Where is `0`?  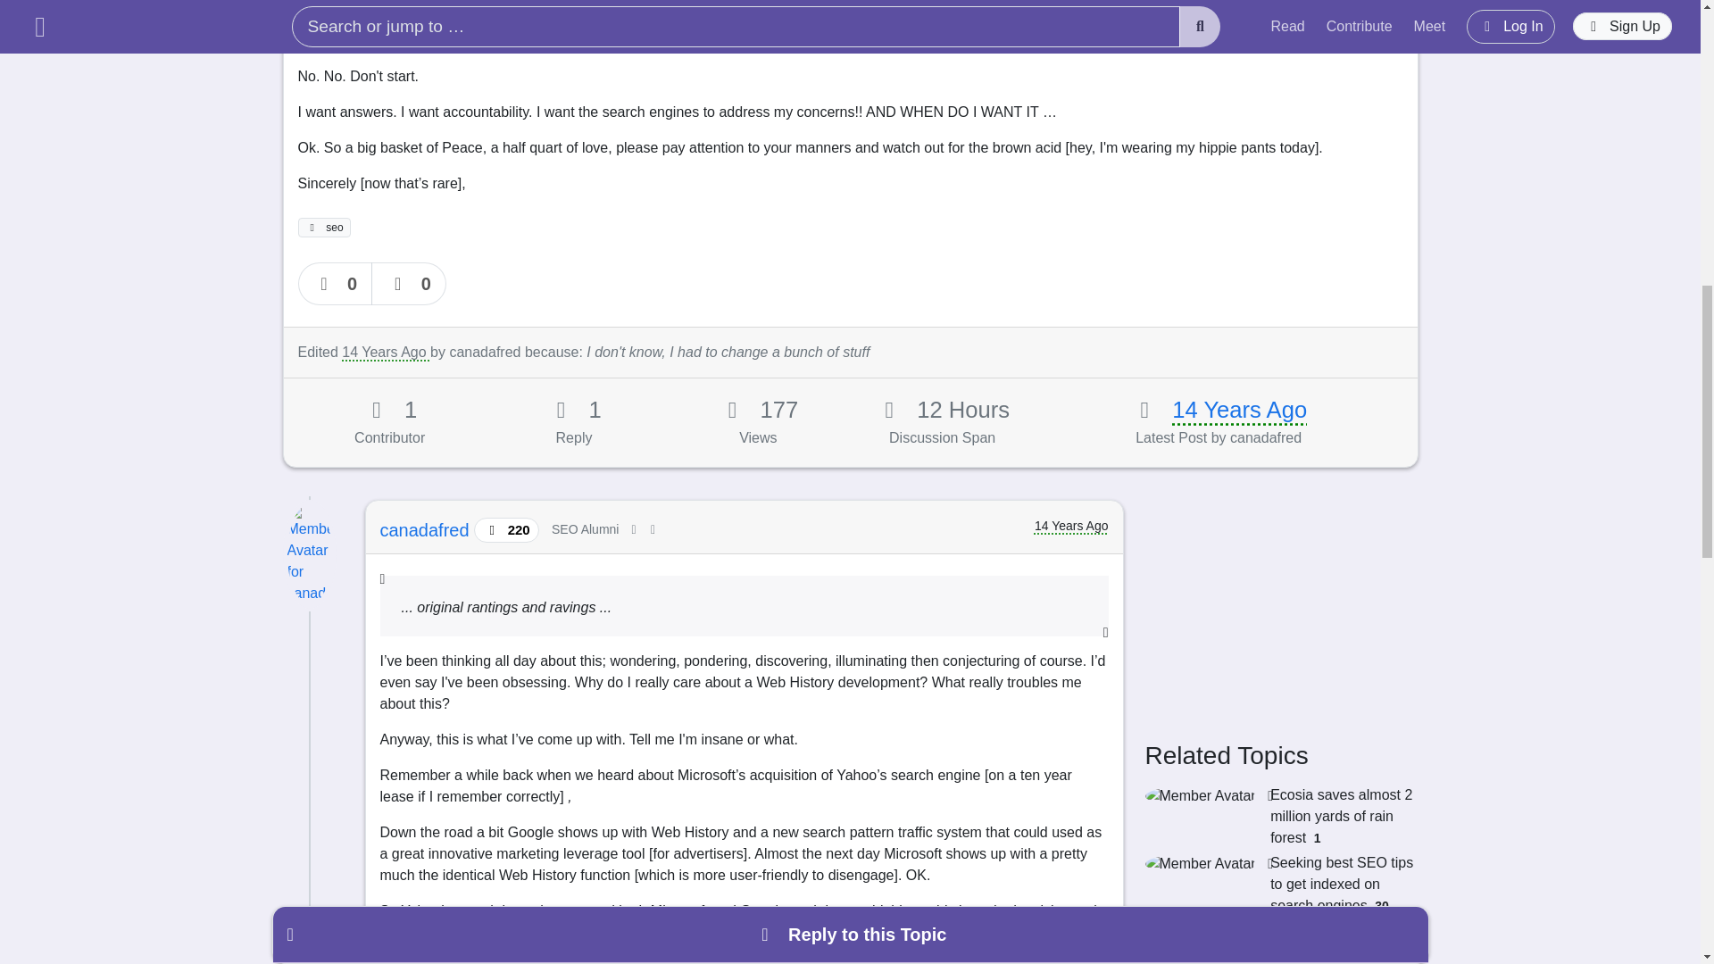 0 is located at coordinates (409, 284).